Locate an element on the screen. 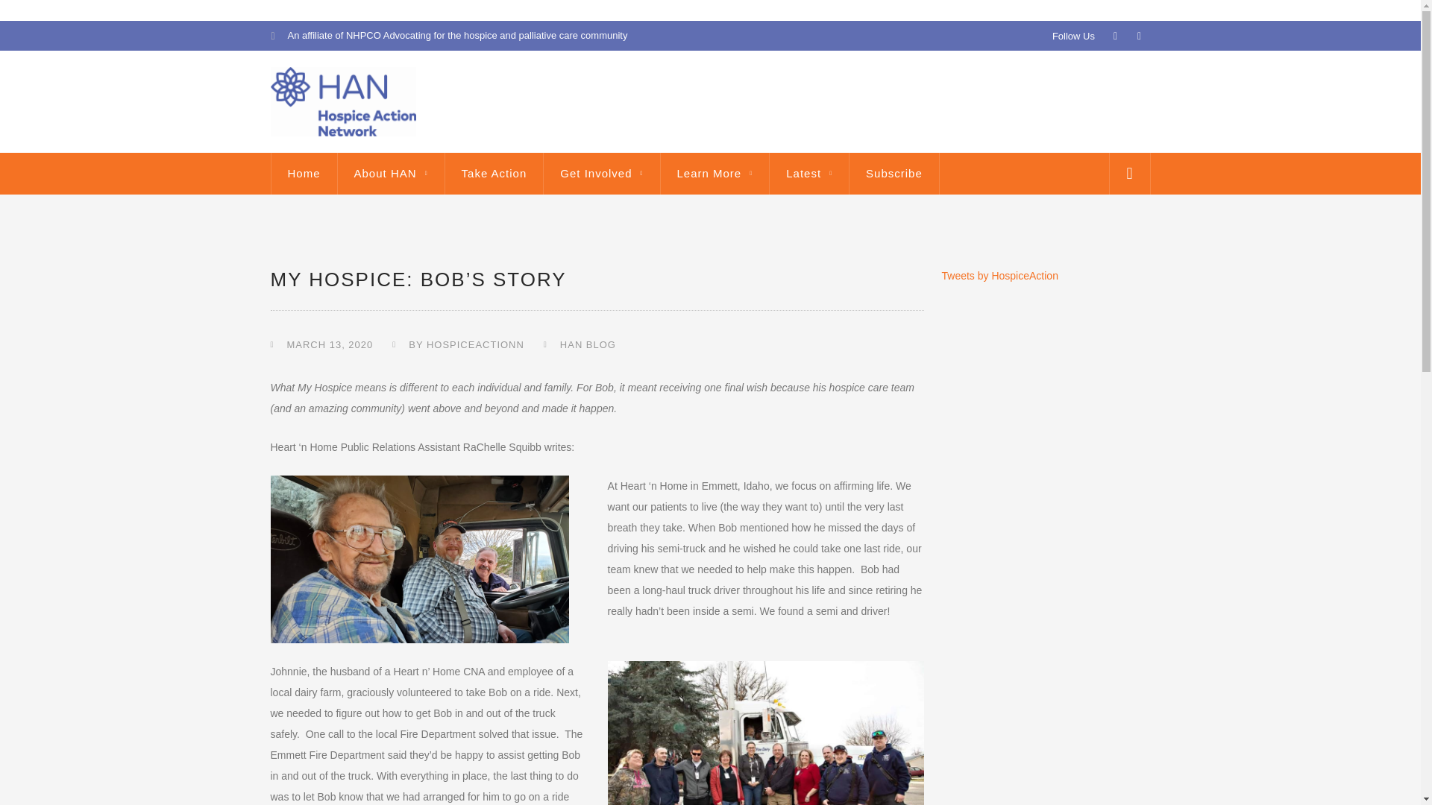 The image size is (1432, 805). View all posts by hospiceactionn is located at coordinates (475, 344).